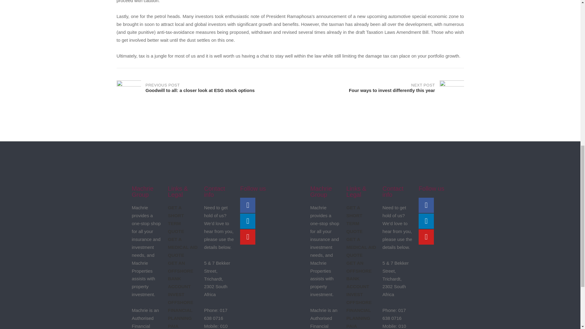 The width and height of the screenshot is (585, 329). Describe the element at coordinates (178, 326) in the screenshot. I see `INVEST OFFSHORE` at that location.